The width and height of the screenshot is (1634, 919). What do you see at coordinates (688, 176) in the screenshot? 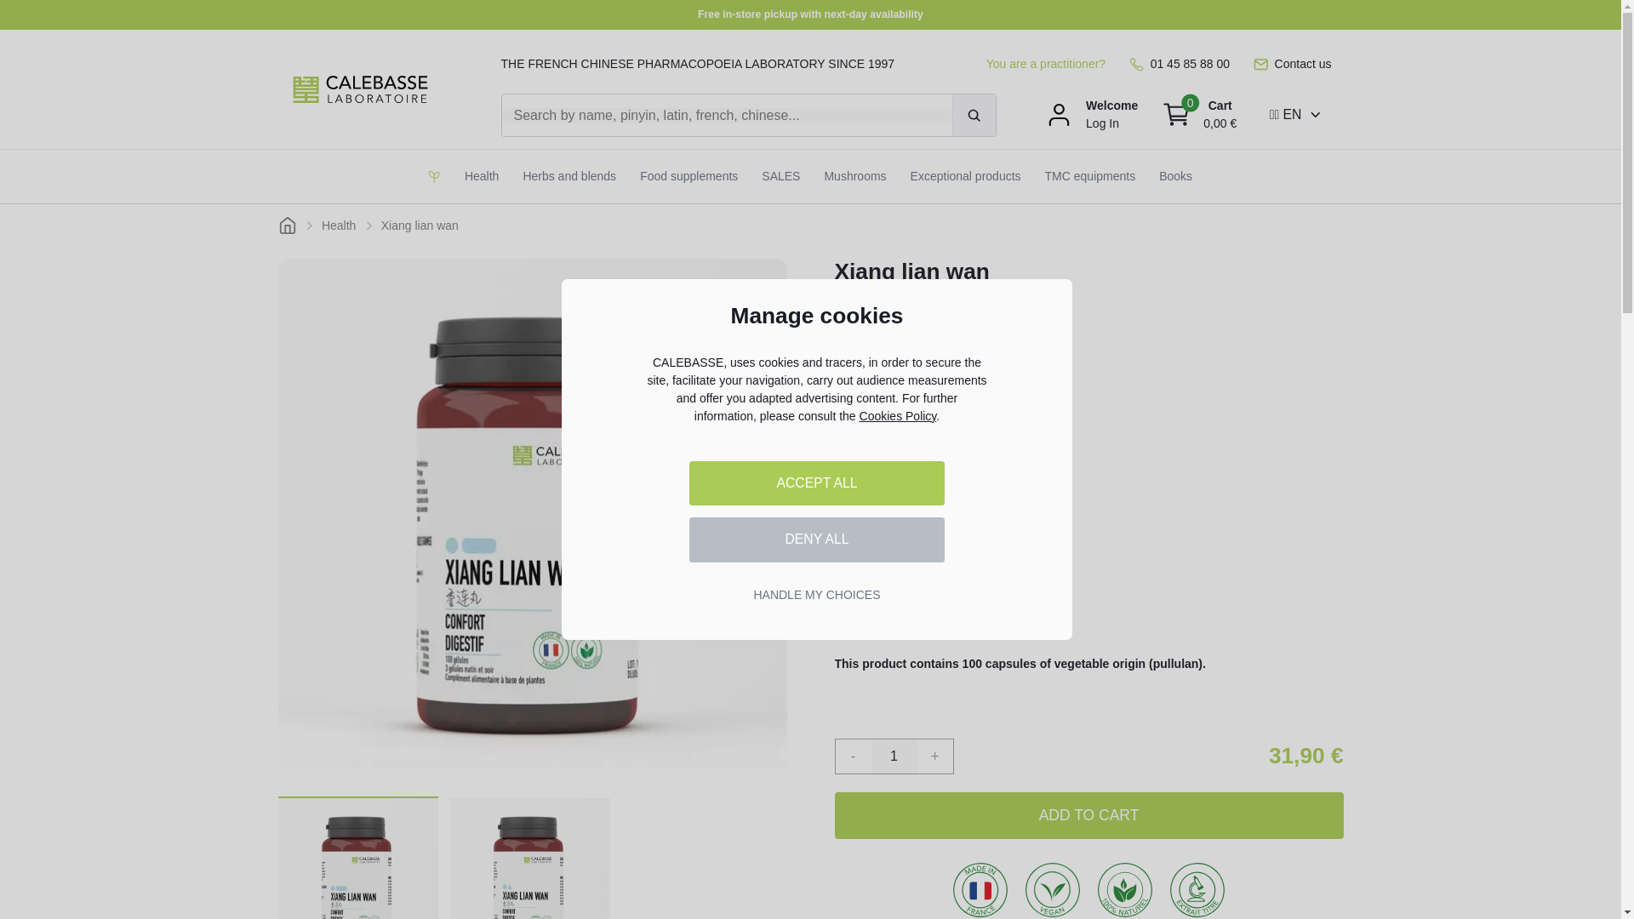
I see `Food supplements` at bounding box center [688, 176].